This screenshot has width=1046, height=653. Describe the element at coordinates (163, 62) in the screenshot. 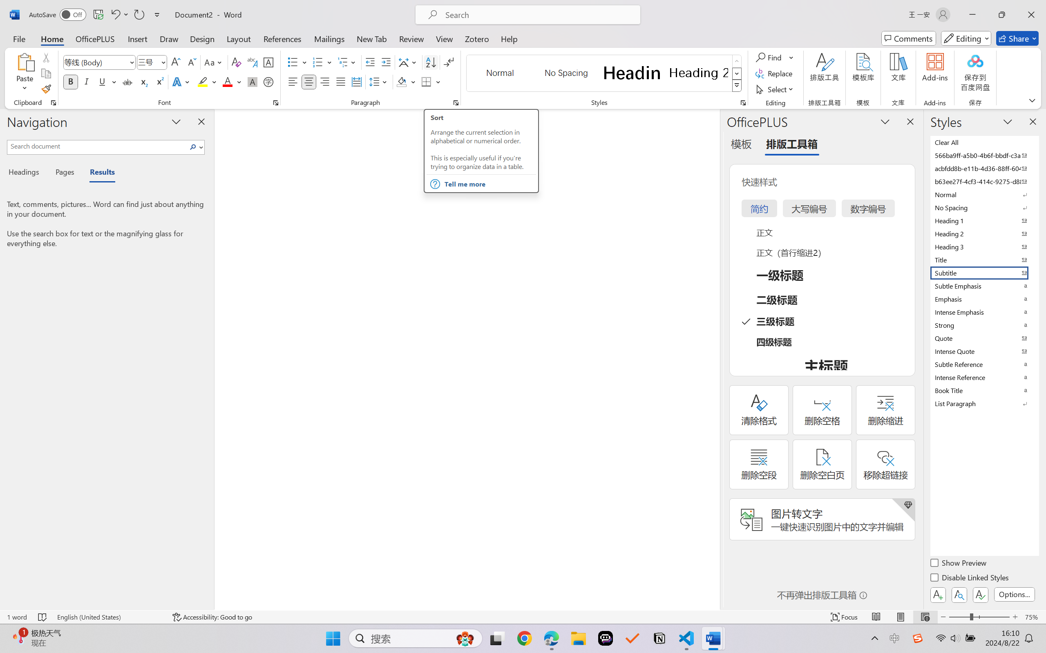

I see `Open` at that location.